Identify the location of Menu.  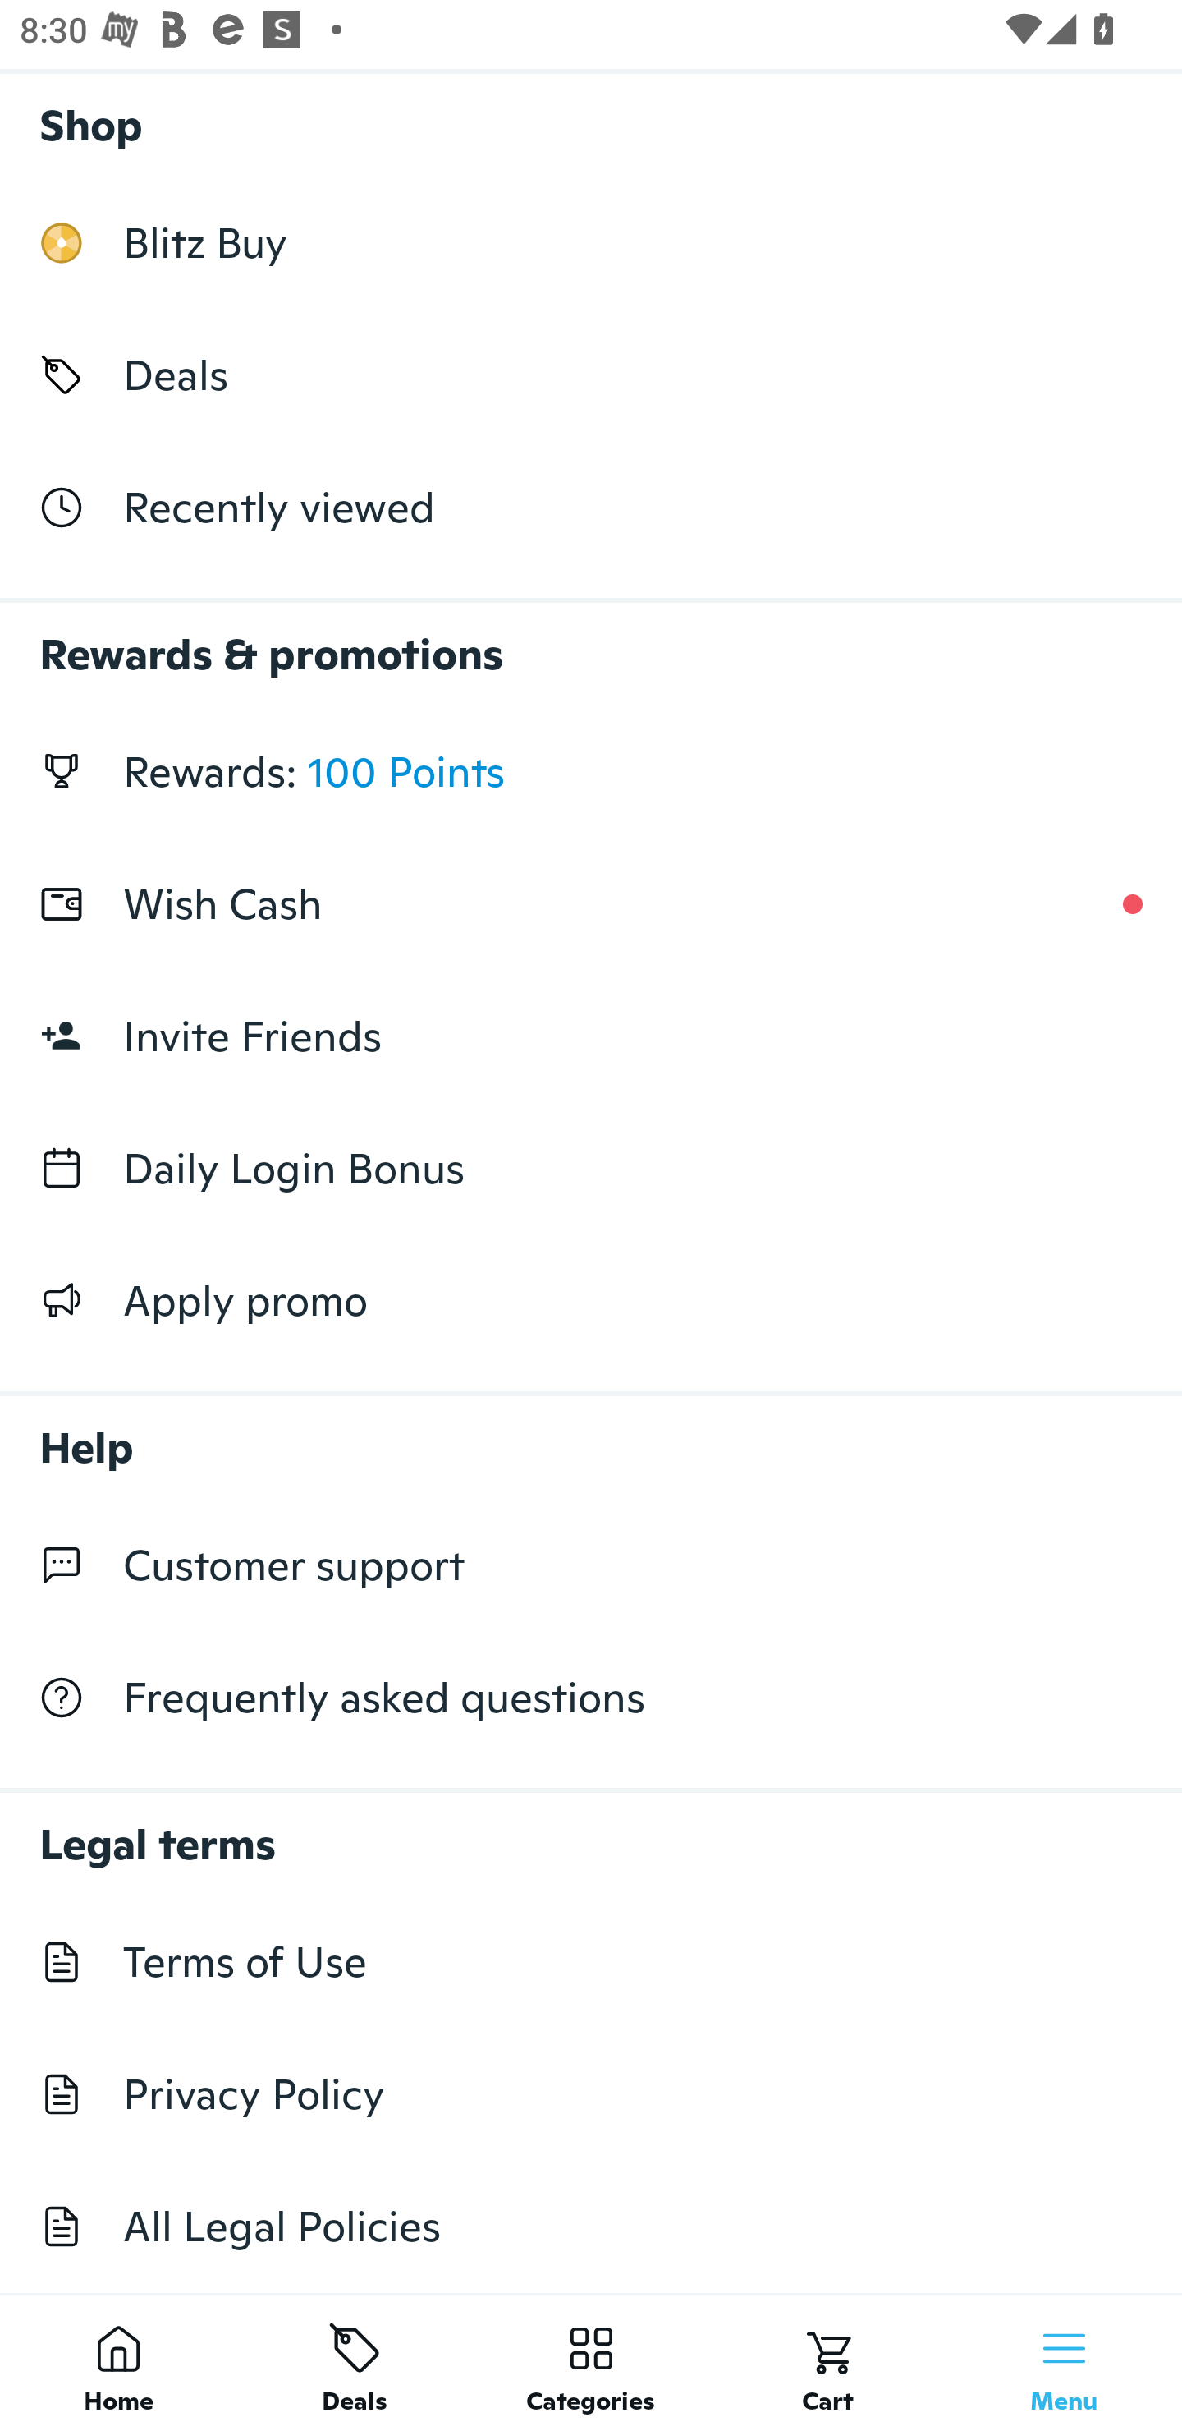
(1064, 2362).